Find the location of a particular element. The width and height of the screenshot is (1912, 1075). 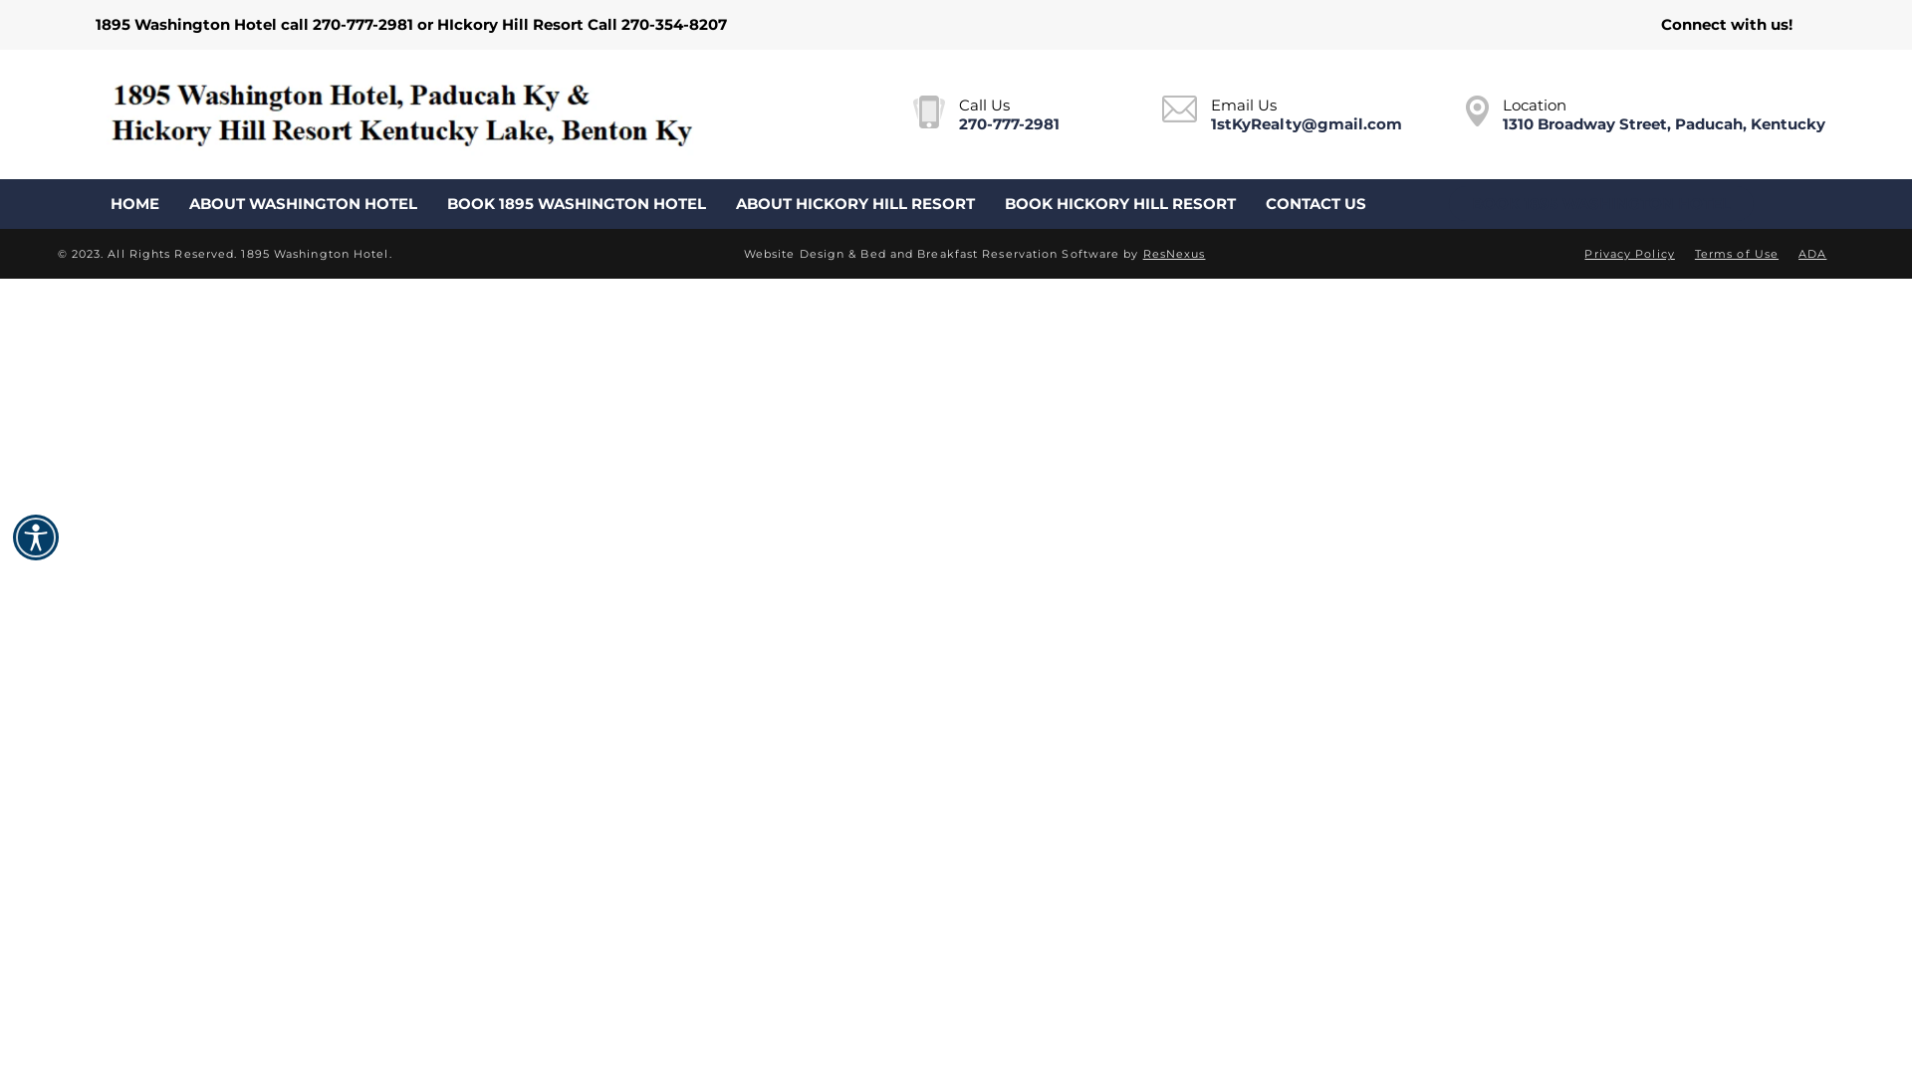

ADA is located at coordinates (1812, 254).